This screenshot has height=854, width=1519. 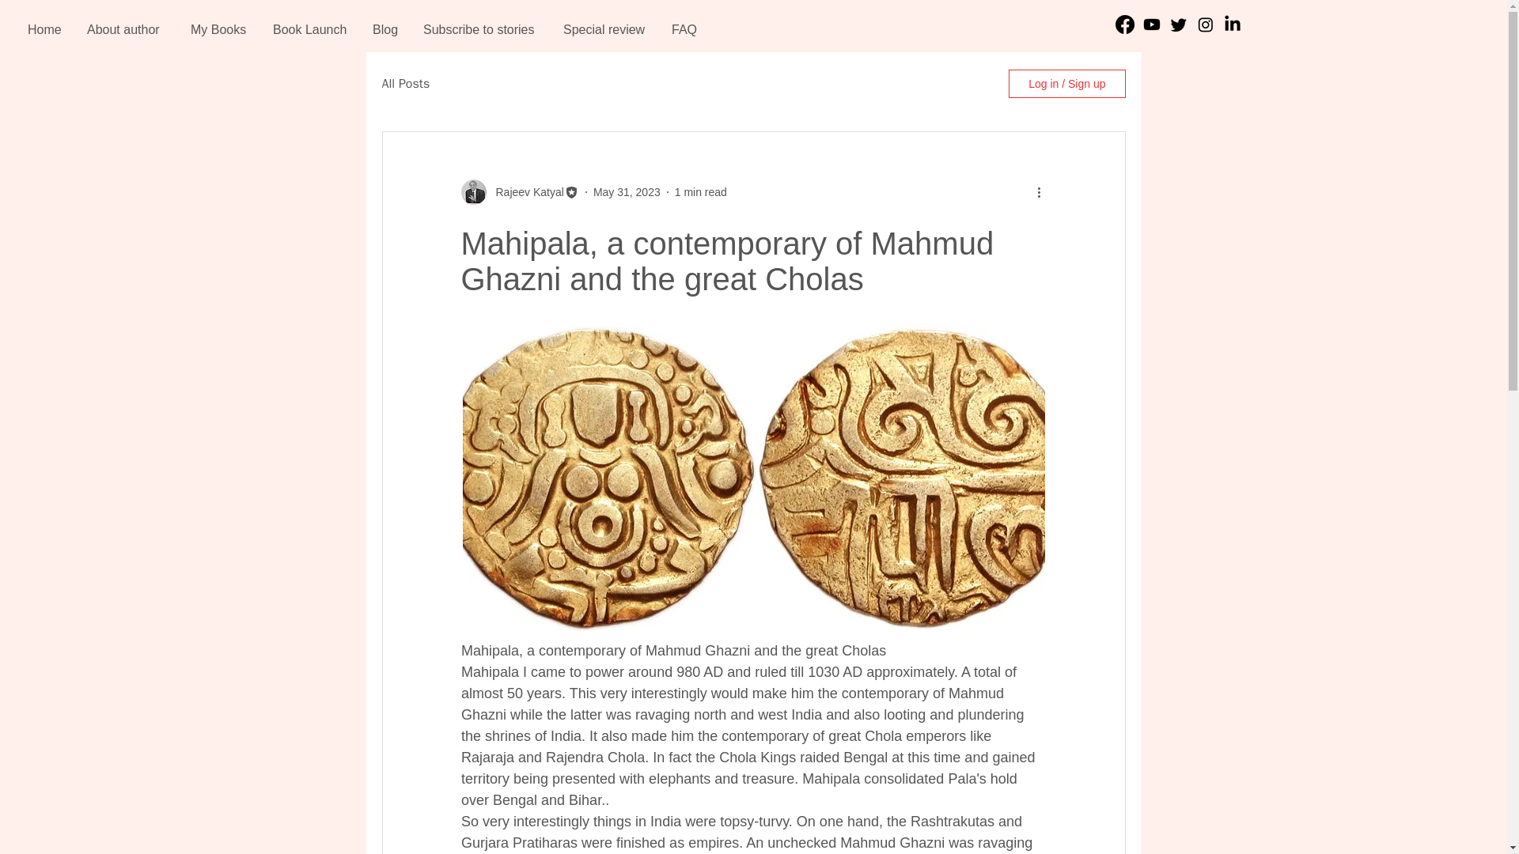 What do you see at coordinates (44, 28) in the screenshot?
I see `Home` at bounding box center [44, 28].